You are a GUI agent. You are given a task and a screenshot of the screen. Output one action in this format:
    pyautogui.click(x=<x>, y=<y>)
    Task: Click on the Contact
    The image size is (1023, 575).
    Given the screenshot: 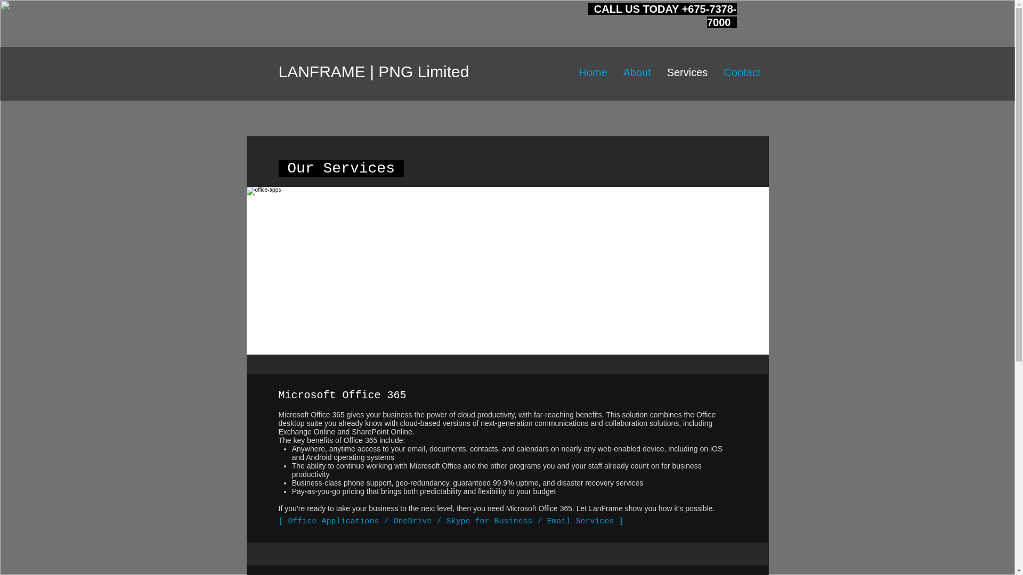 What is the action you would take?
    pyautogui.click(x=743, y=72)
    